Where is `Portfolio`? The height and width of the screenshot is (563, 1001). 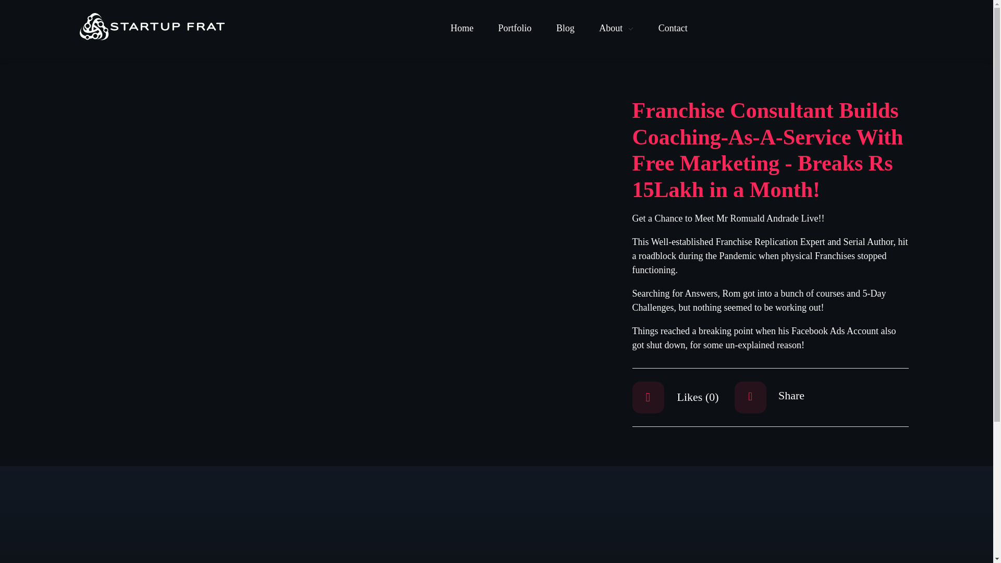
Portfolio is located at coordinates (514, 28).